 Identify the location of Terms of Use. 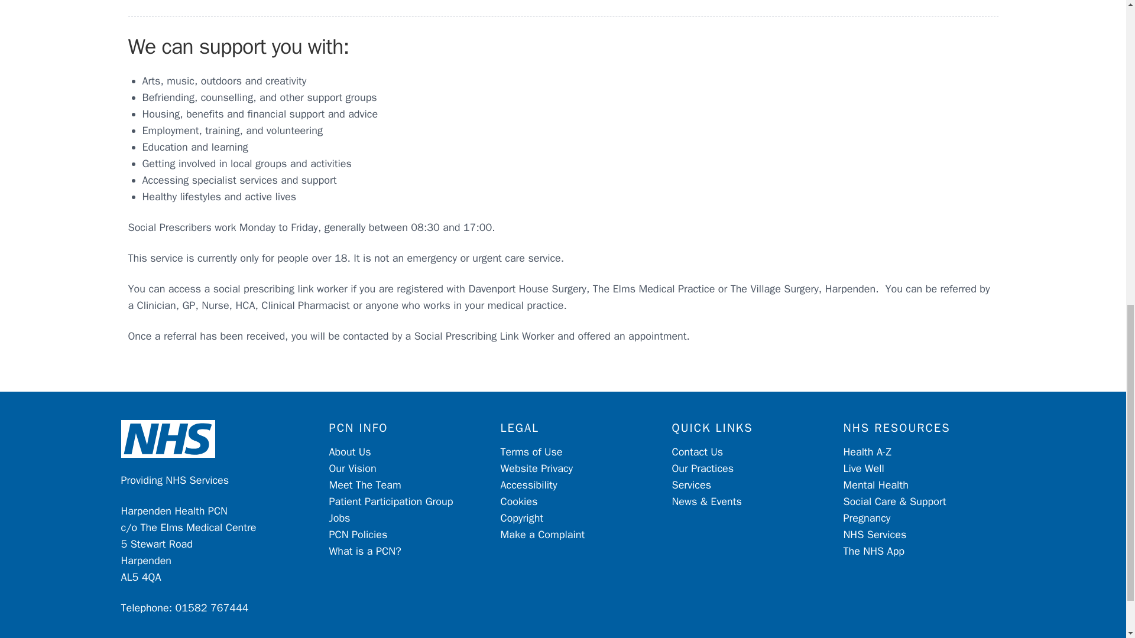
(531, 451).